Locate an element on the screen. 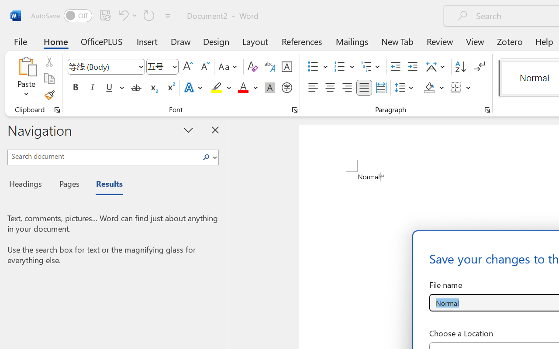 The width and height of the screenshot is (559, 349). Office Clipboard... is located at coordinates (57, 110).